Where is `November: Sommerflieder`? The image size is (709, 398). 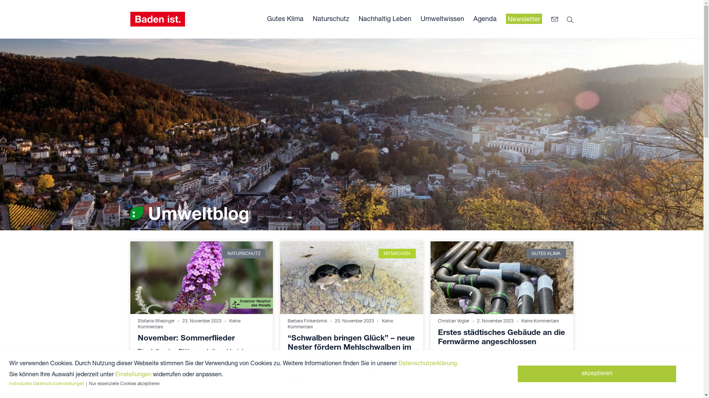 November: Sommerflieder is located at coordinates (186, 338).